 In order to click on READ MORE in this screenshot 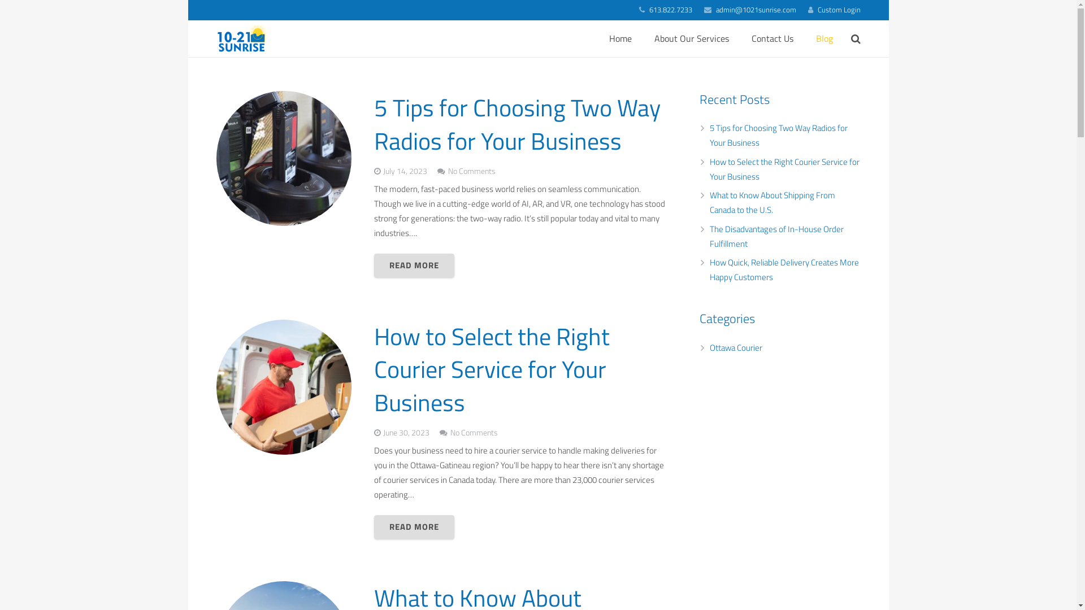, I will do `click(414, 265)`.